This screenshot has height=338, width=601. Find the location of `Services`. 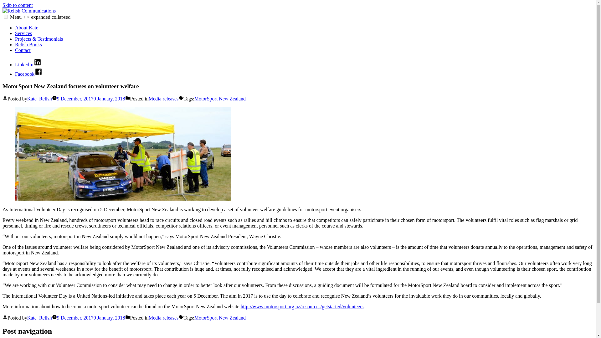

Services is located at coordinates (23, 33).